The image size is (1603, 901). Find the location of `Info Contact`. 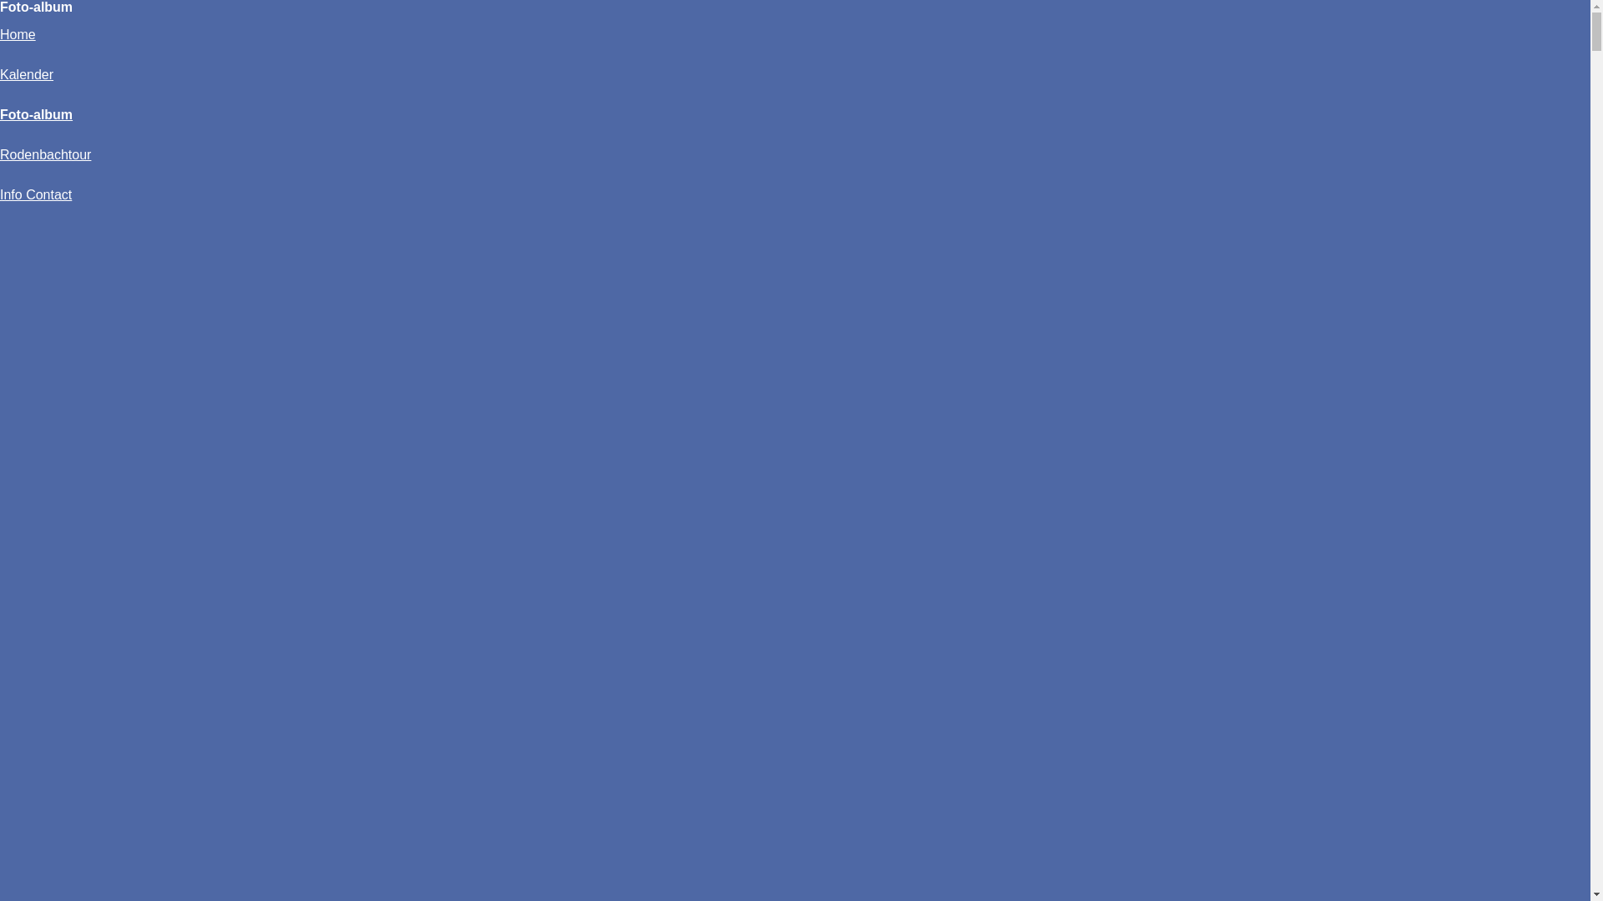

Info Contact is located at coordinates (36, 195).